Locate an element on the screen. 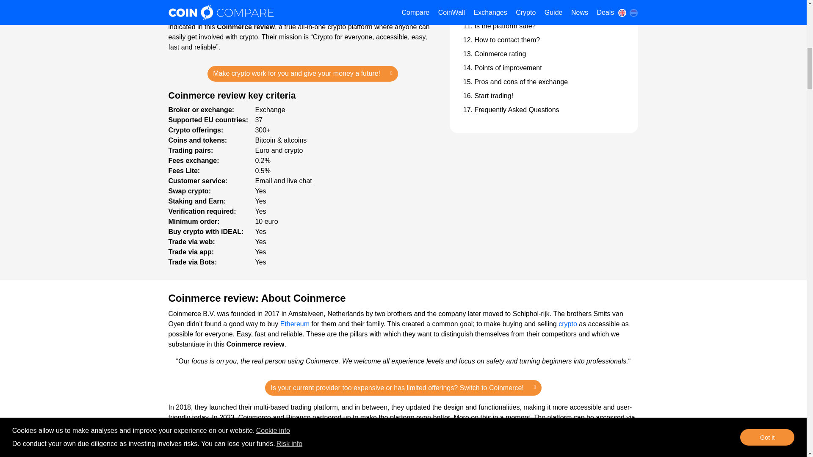  Coinmerce rating is located at coordinates (500, 54).